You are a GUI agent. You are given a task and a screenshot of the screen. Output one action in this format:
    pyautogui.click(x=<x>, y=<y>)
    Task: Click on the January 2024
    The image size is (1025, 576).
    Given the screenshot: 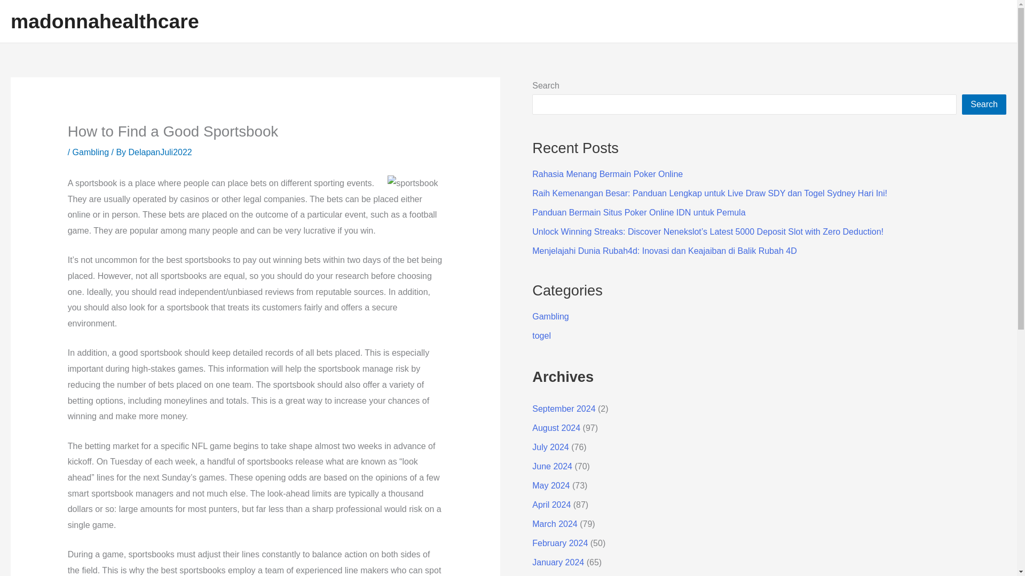 What is the action you would take?
    pyautogui.click(x=558, y=562)
    